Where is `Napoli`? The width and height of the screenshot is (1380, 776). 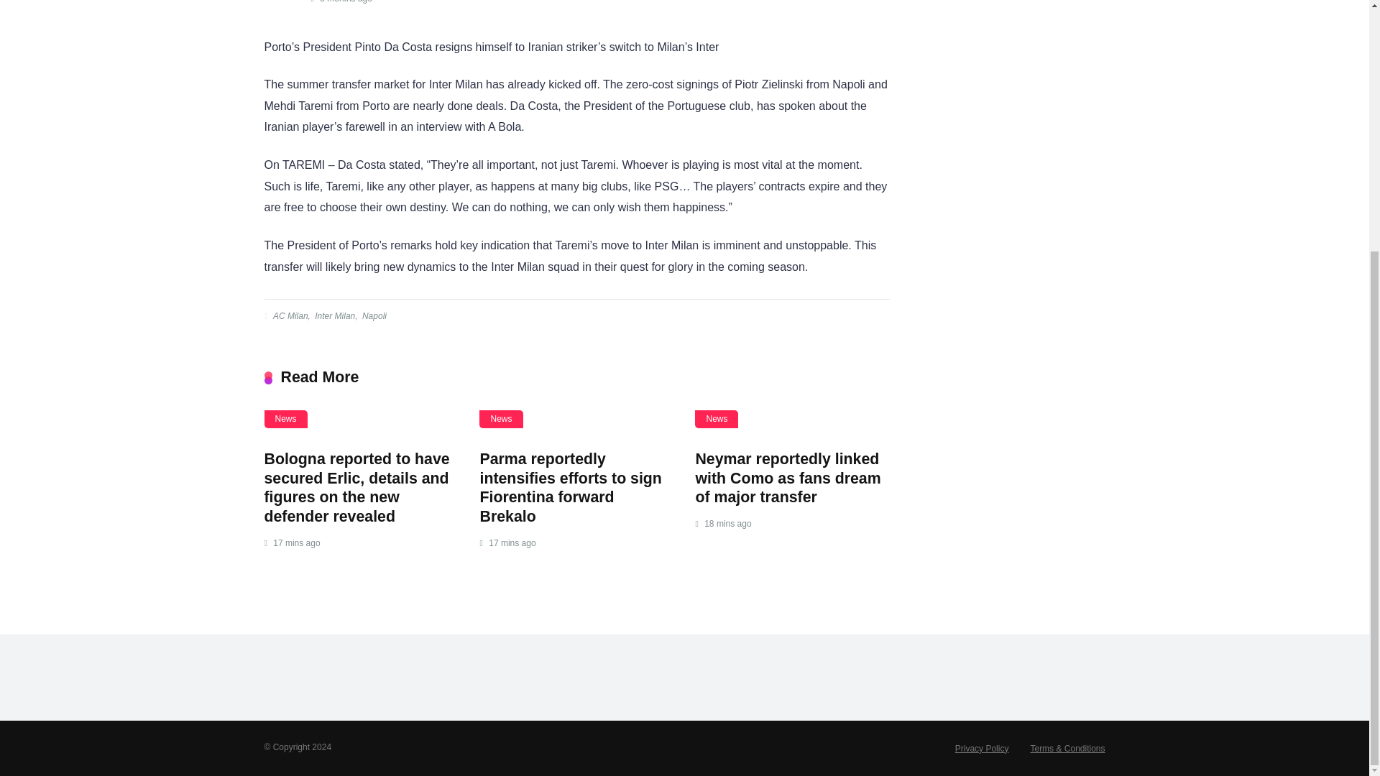
Napoli is located at coordinates (373, 316).